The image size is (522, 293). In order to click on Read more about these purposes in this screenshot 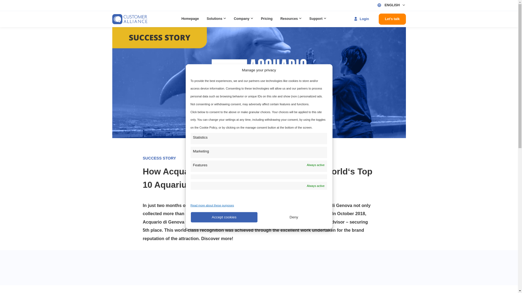, I will do `click(235, 228)`.